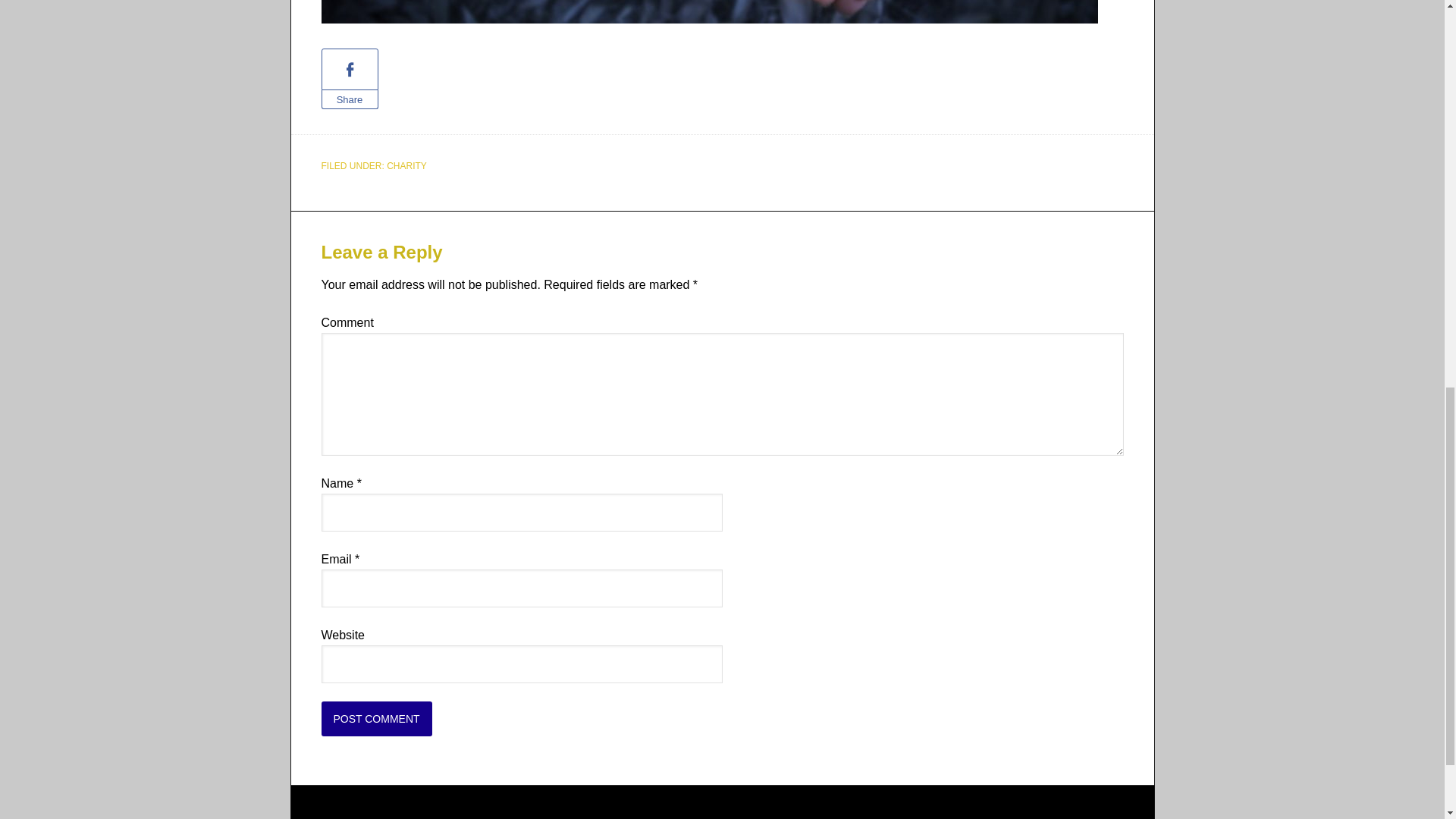  Describe the element at coordinates (377, 718) in the screenshot. I see `Post Comment` at that location.